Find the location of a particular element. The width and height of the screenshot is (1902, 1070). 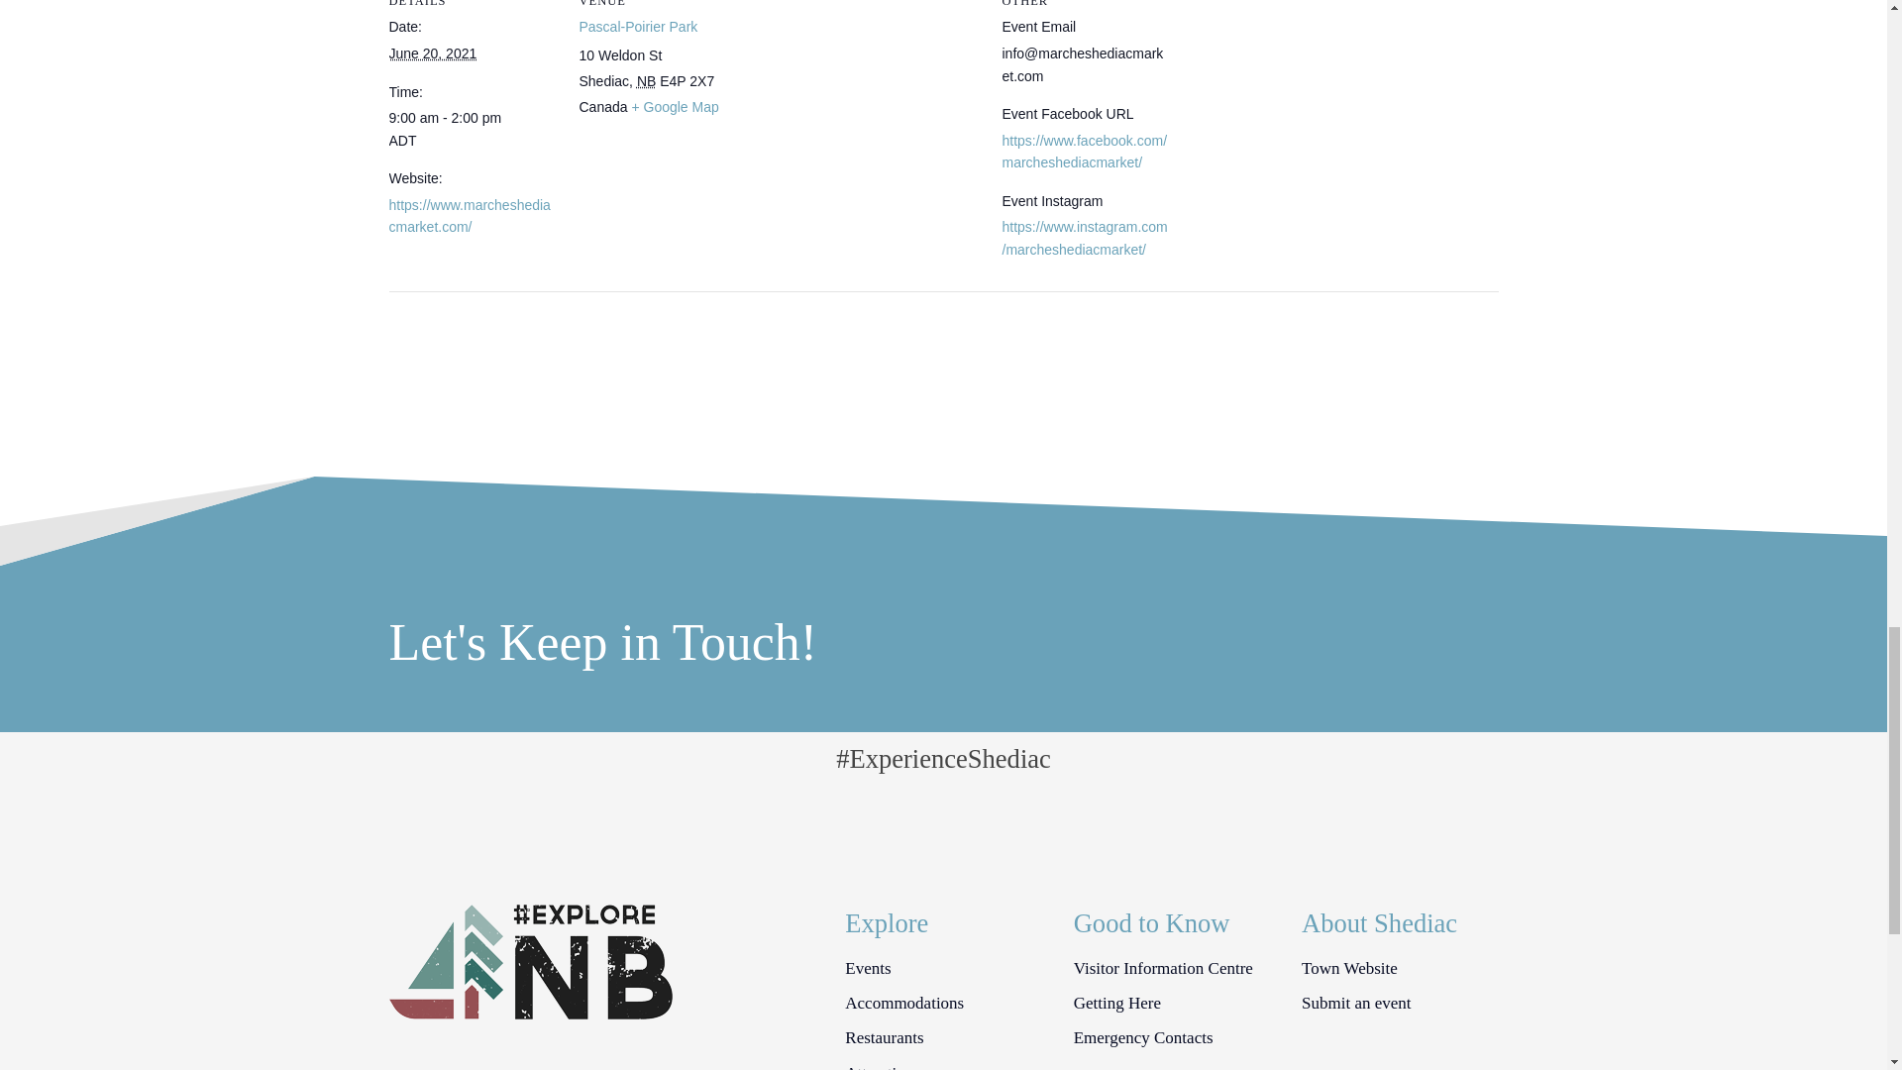

2021-06-20 is located at coordinates (472, 129).